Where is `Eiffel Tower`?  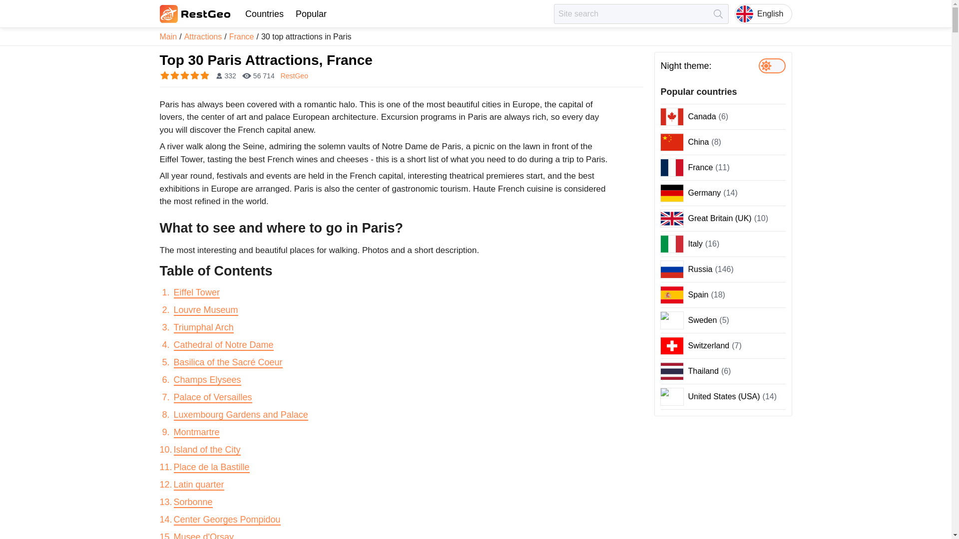
Eiffel Tower is located at coordinates (196, 292).